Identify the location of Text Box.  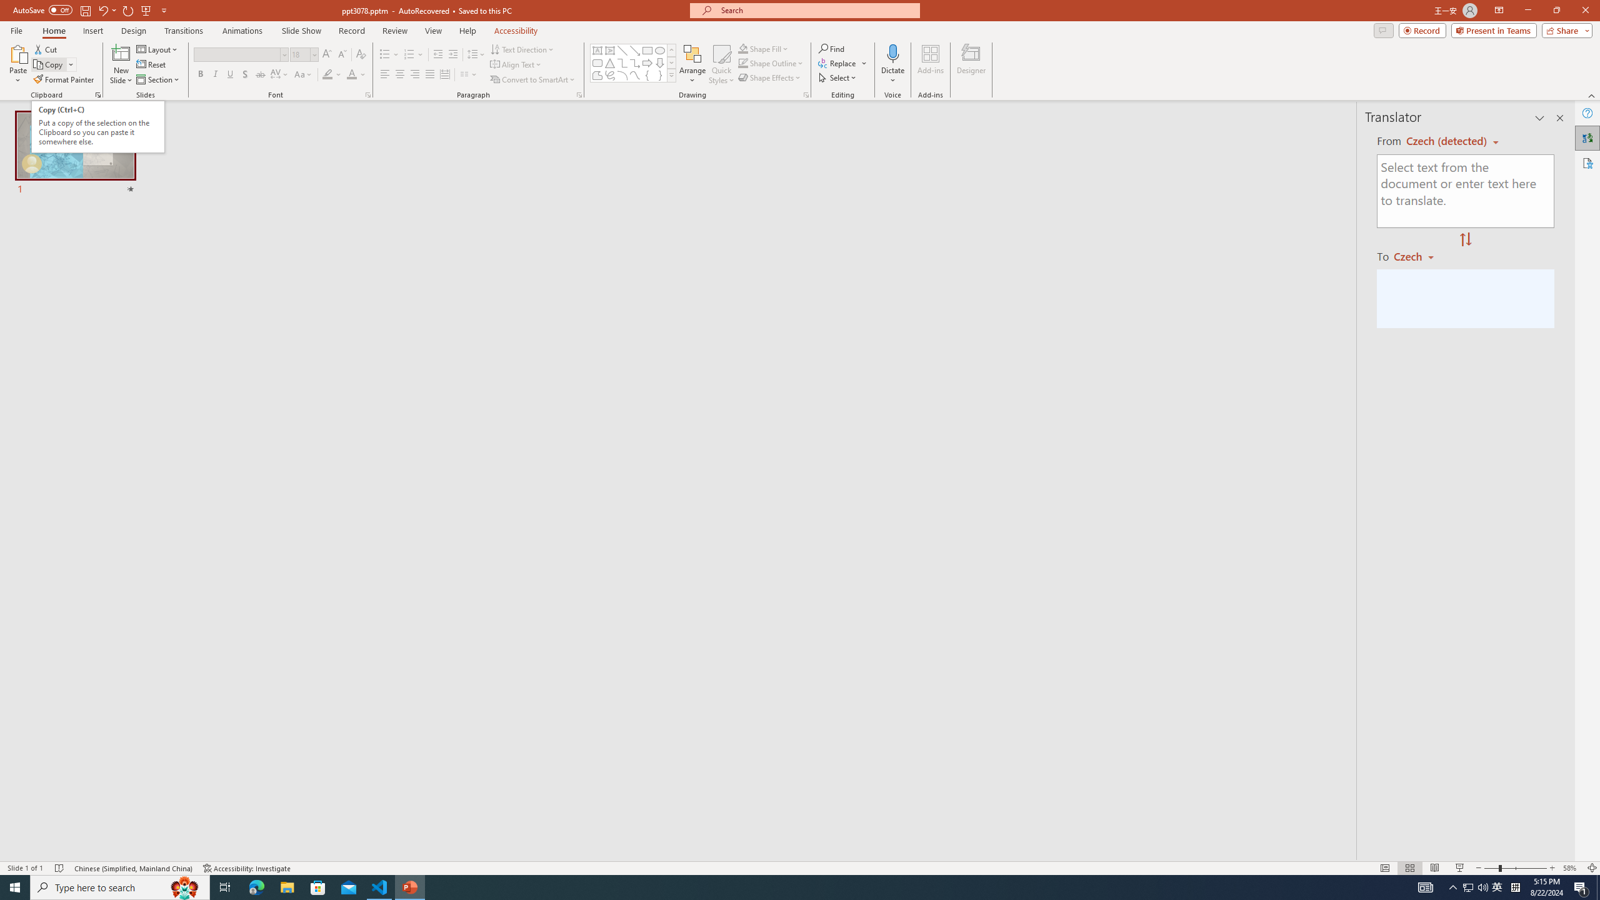
(597, 50).